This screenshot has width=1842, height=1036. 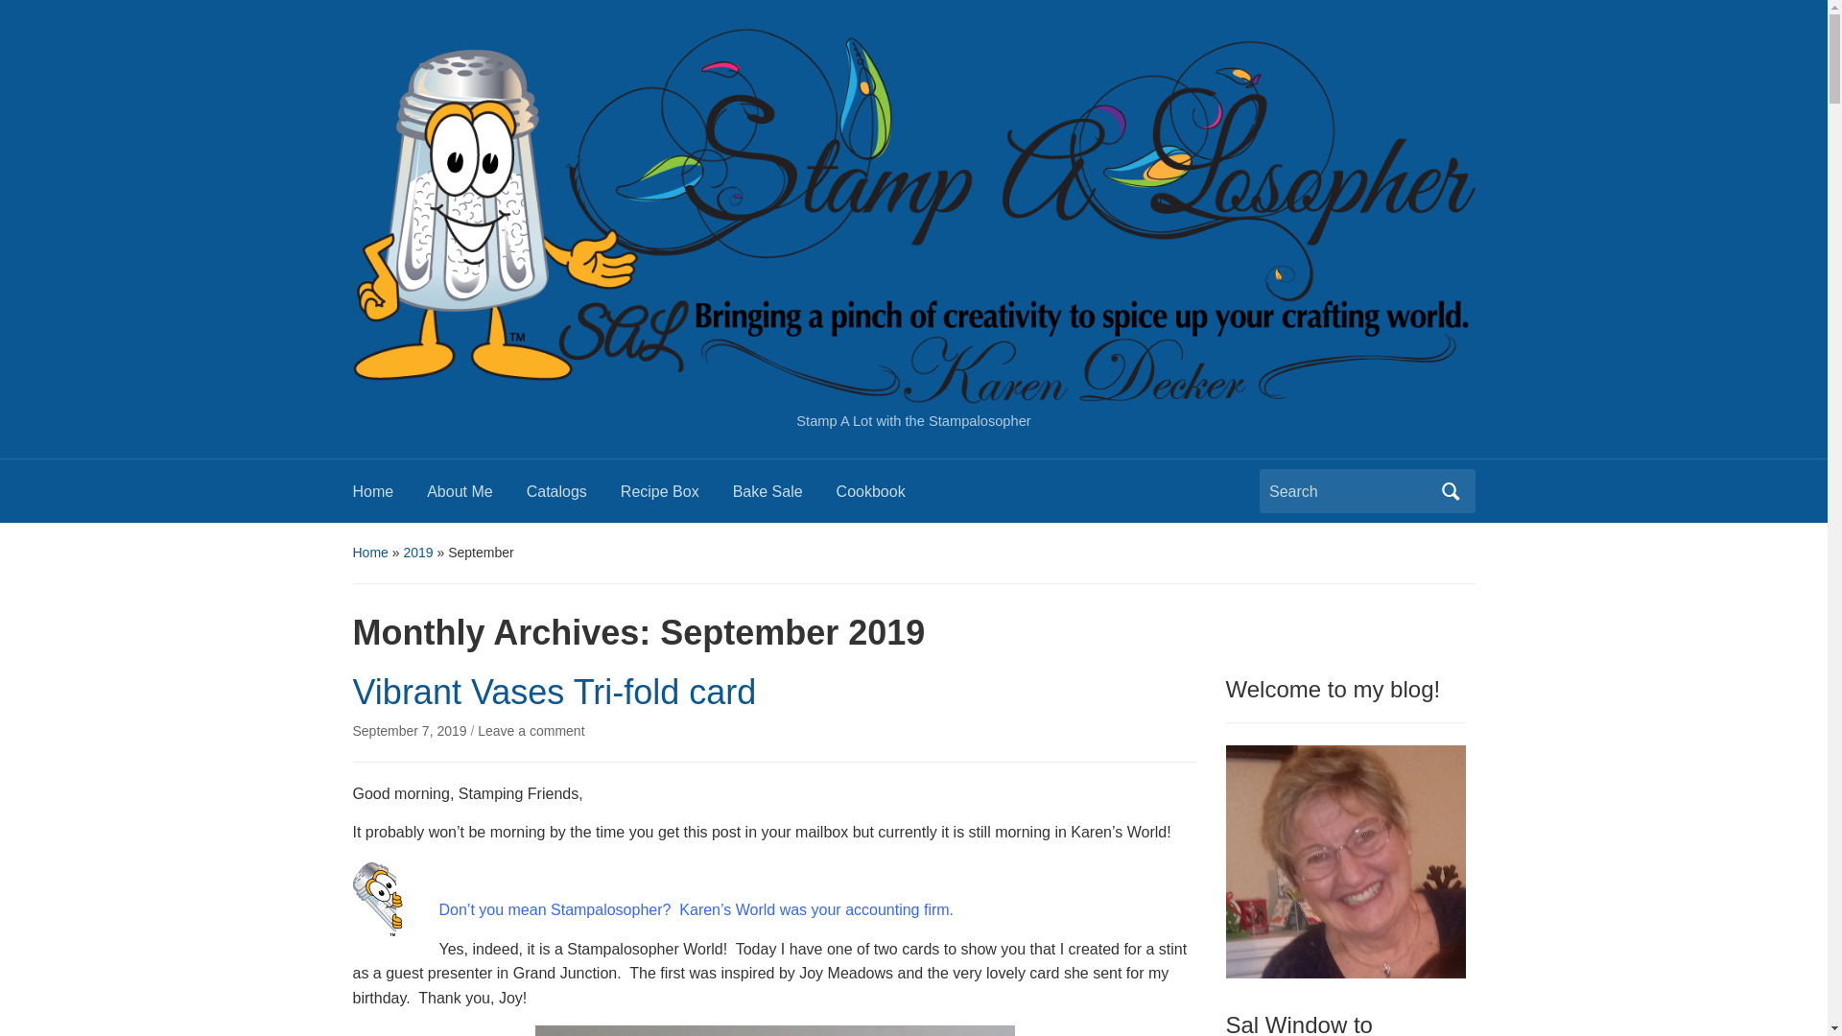 I want to click on Stampalosopher - Stamp A Lot with the Stampalosopher, so click(x=913, y=215).